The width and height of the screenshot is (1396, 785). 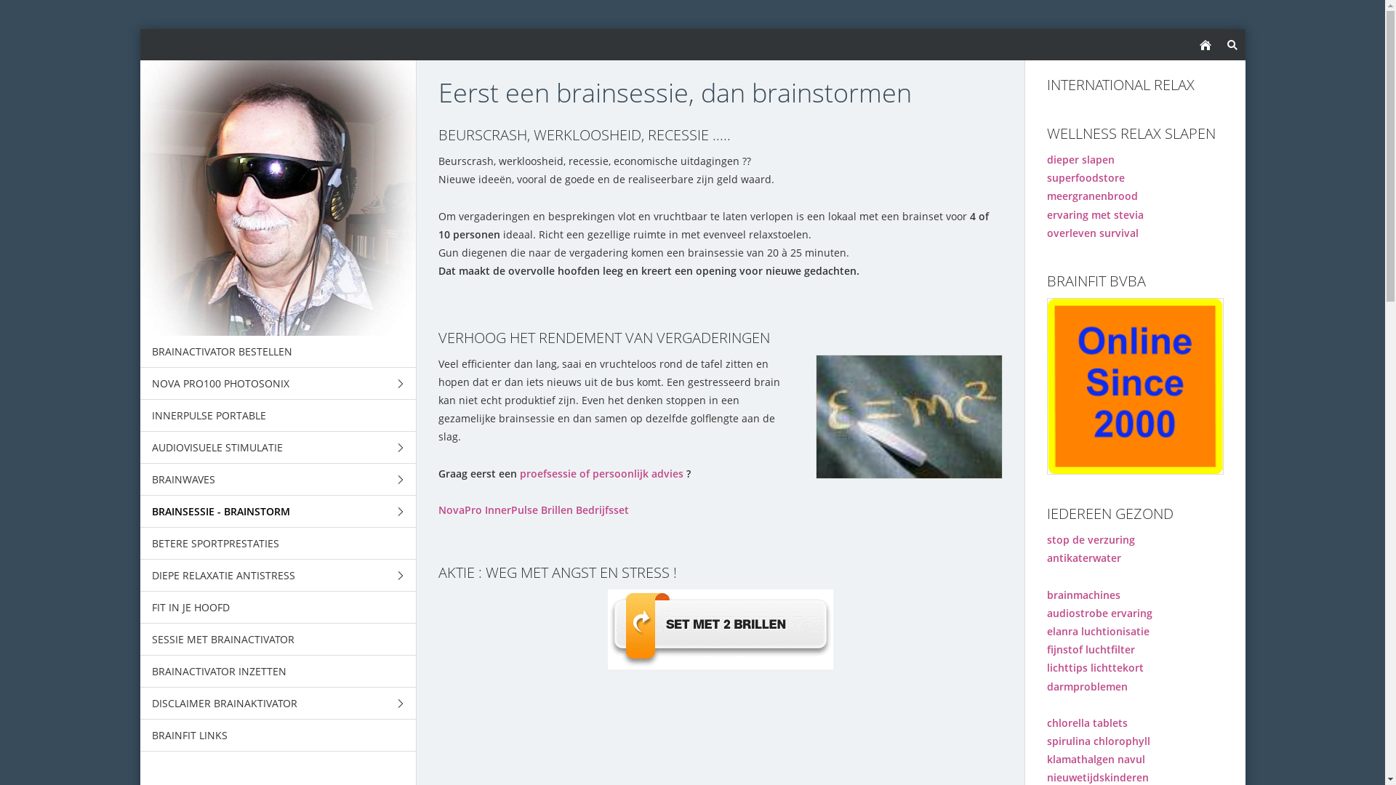 I want to click on BRAINWAVES, so click(x=278, y=480).